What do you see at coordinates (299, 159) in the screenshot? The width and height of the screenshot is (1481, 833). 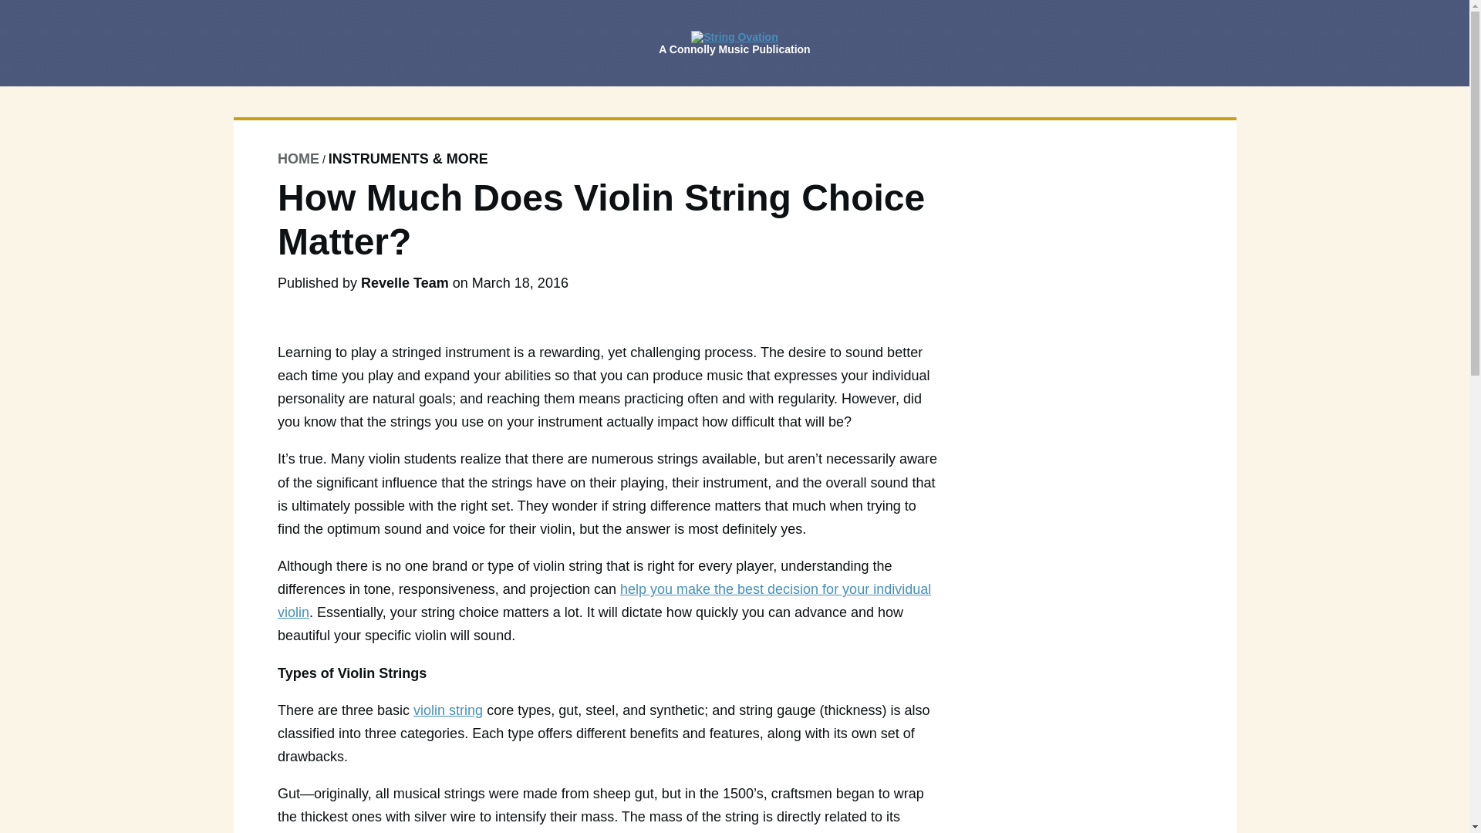 I see `HOME` at bounding box center [299, 159].